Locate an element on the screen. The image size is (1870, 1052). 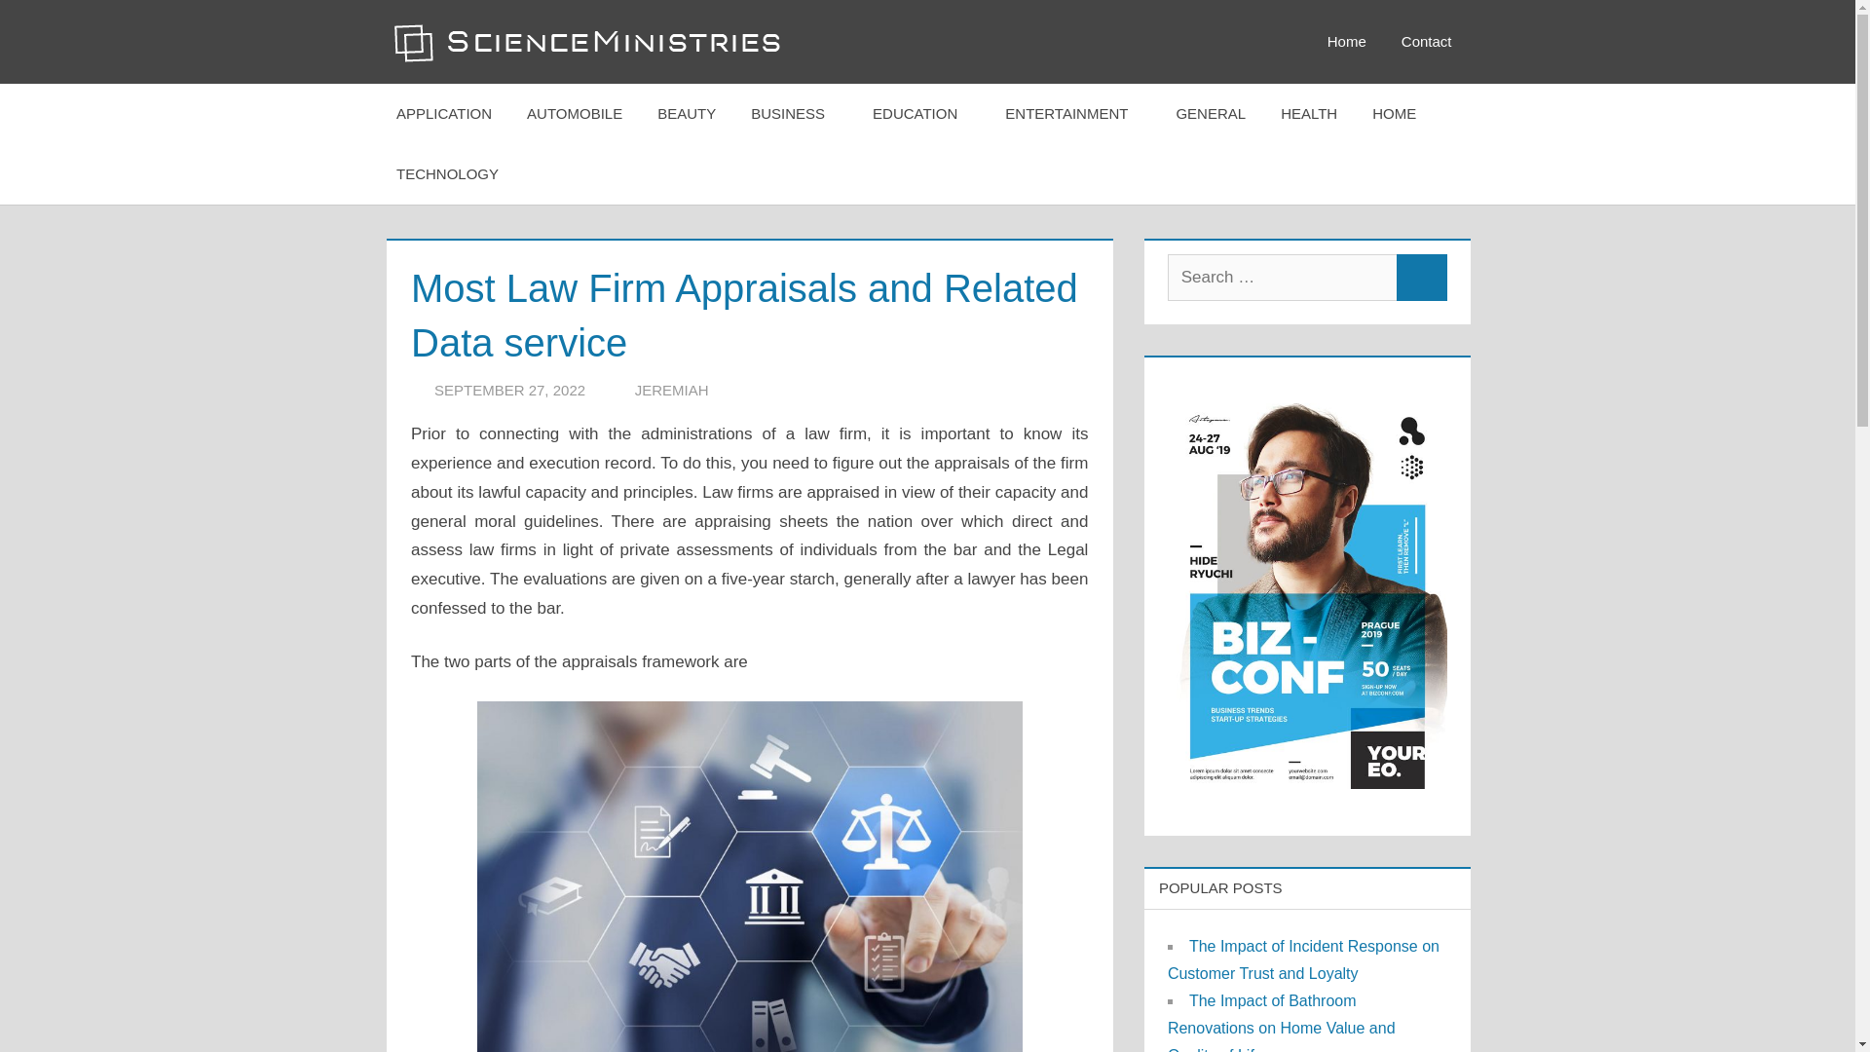
Contact is located at coordinates (1426, 42).